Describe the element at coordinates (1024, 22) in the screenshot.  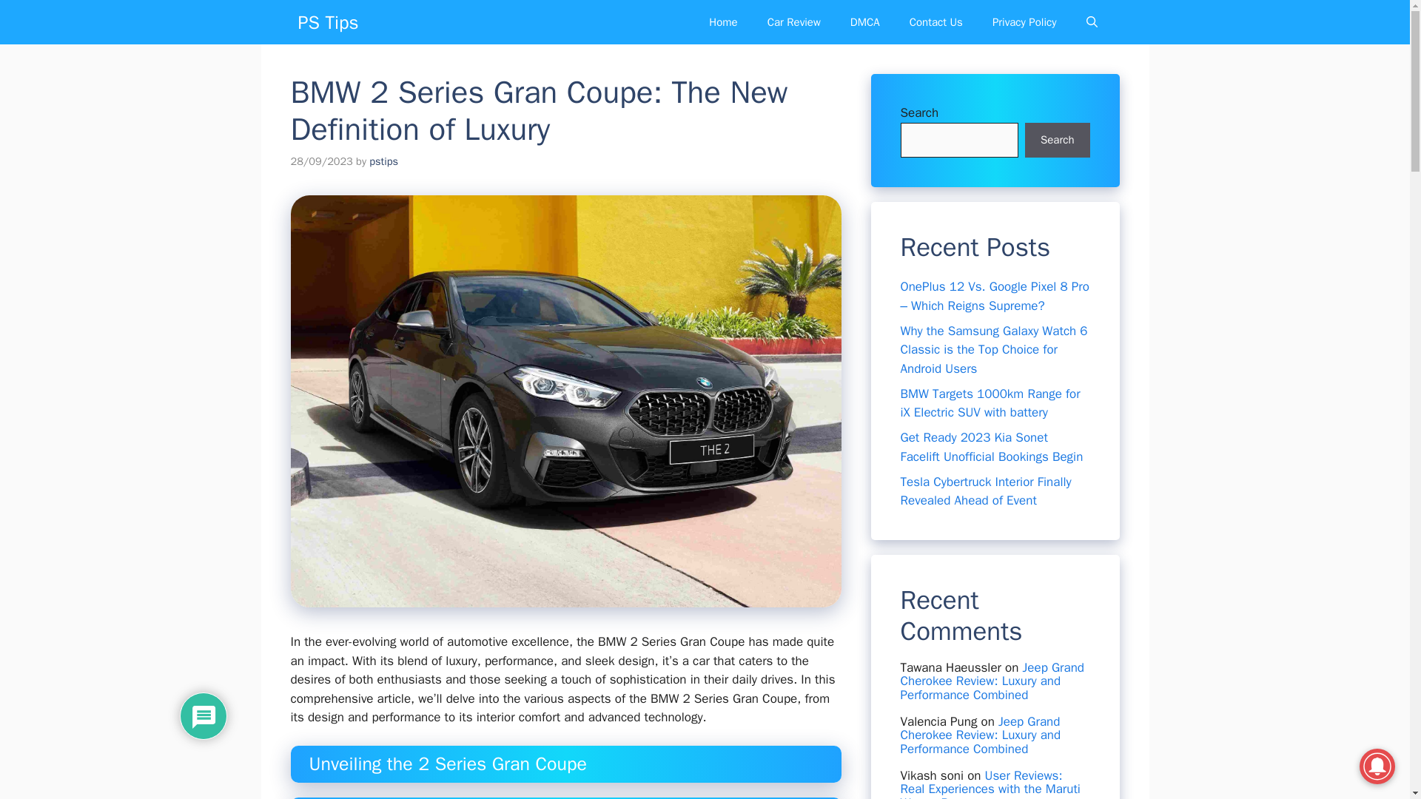
I see `Privacy Policy` at that location.